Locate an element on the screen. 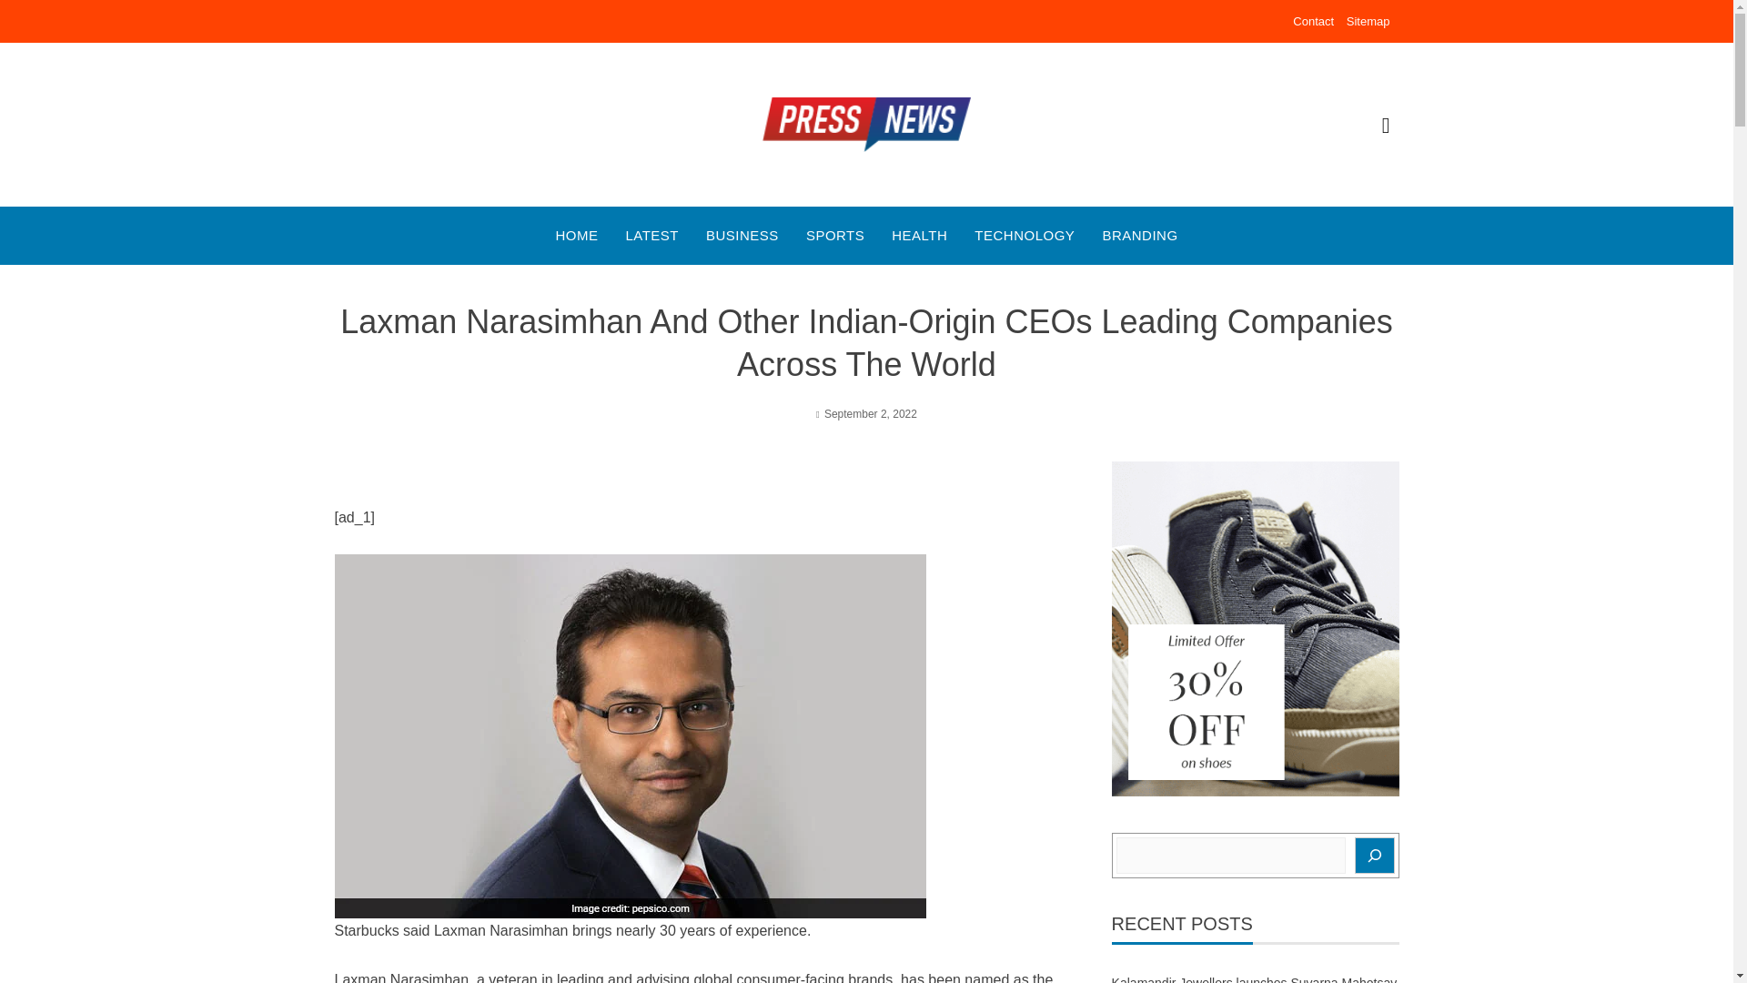  TECHNOLOGY is located at coordinates (1025, 236).